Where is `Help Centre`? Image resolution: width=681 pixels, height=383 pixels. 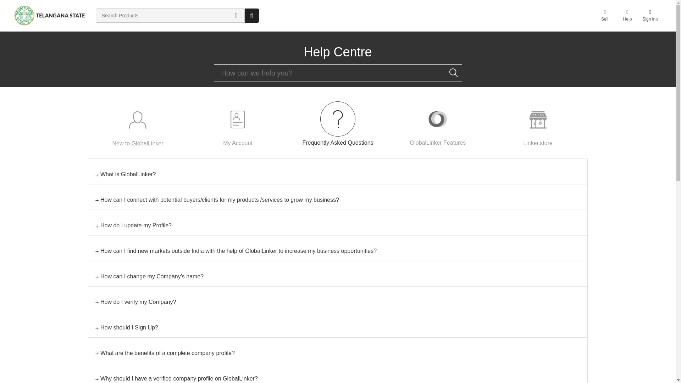 Help Centre is located at coordinates (338, 52).